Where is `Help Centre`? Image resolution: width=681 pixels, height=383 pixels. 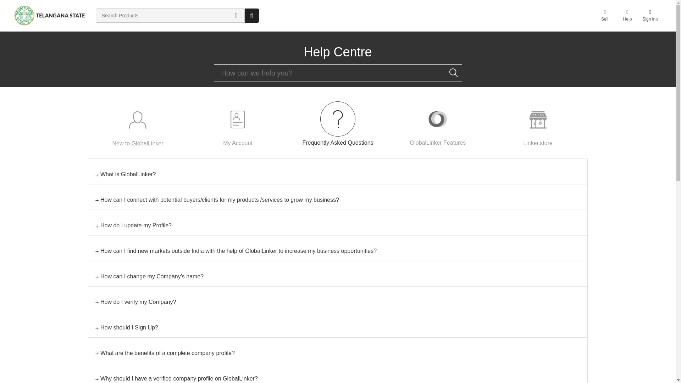 Help Centre is located at coordinates (338, 52).